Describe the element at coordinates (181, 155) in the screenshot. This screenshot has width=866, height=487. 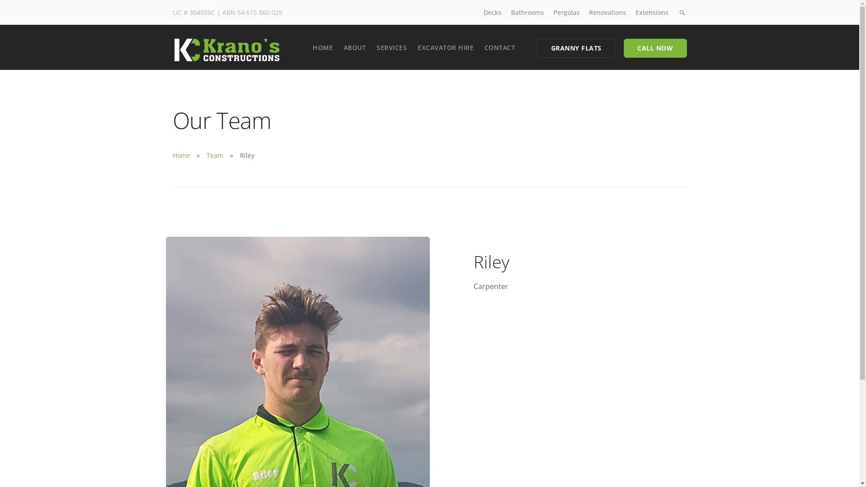
I see `Home` at that location.